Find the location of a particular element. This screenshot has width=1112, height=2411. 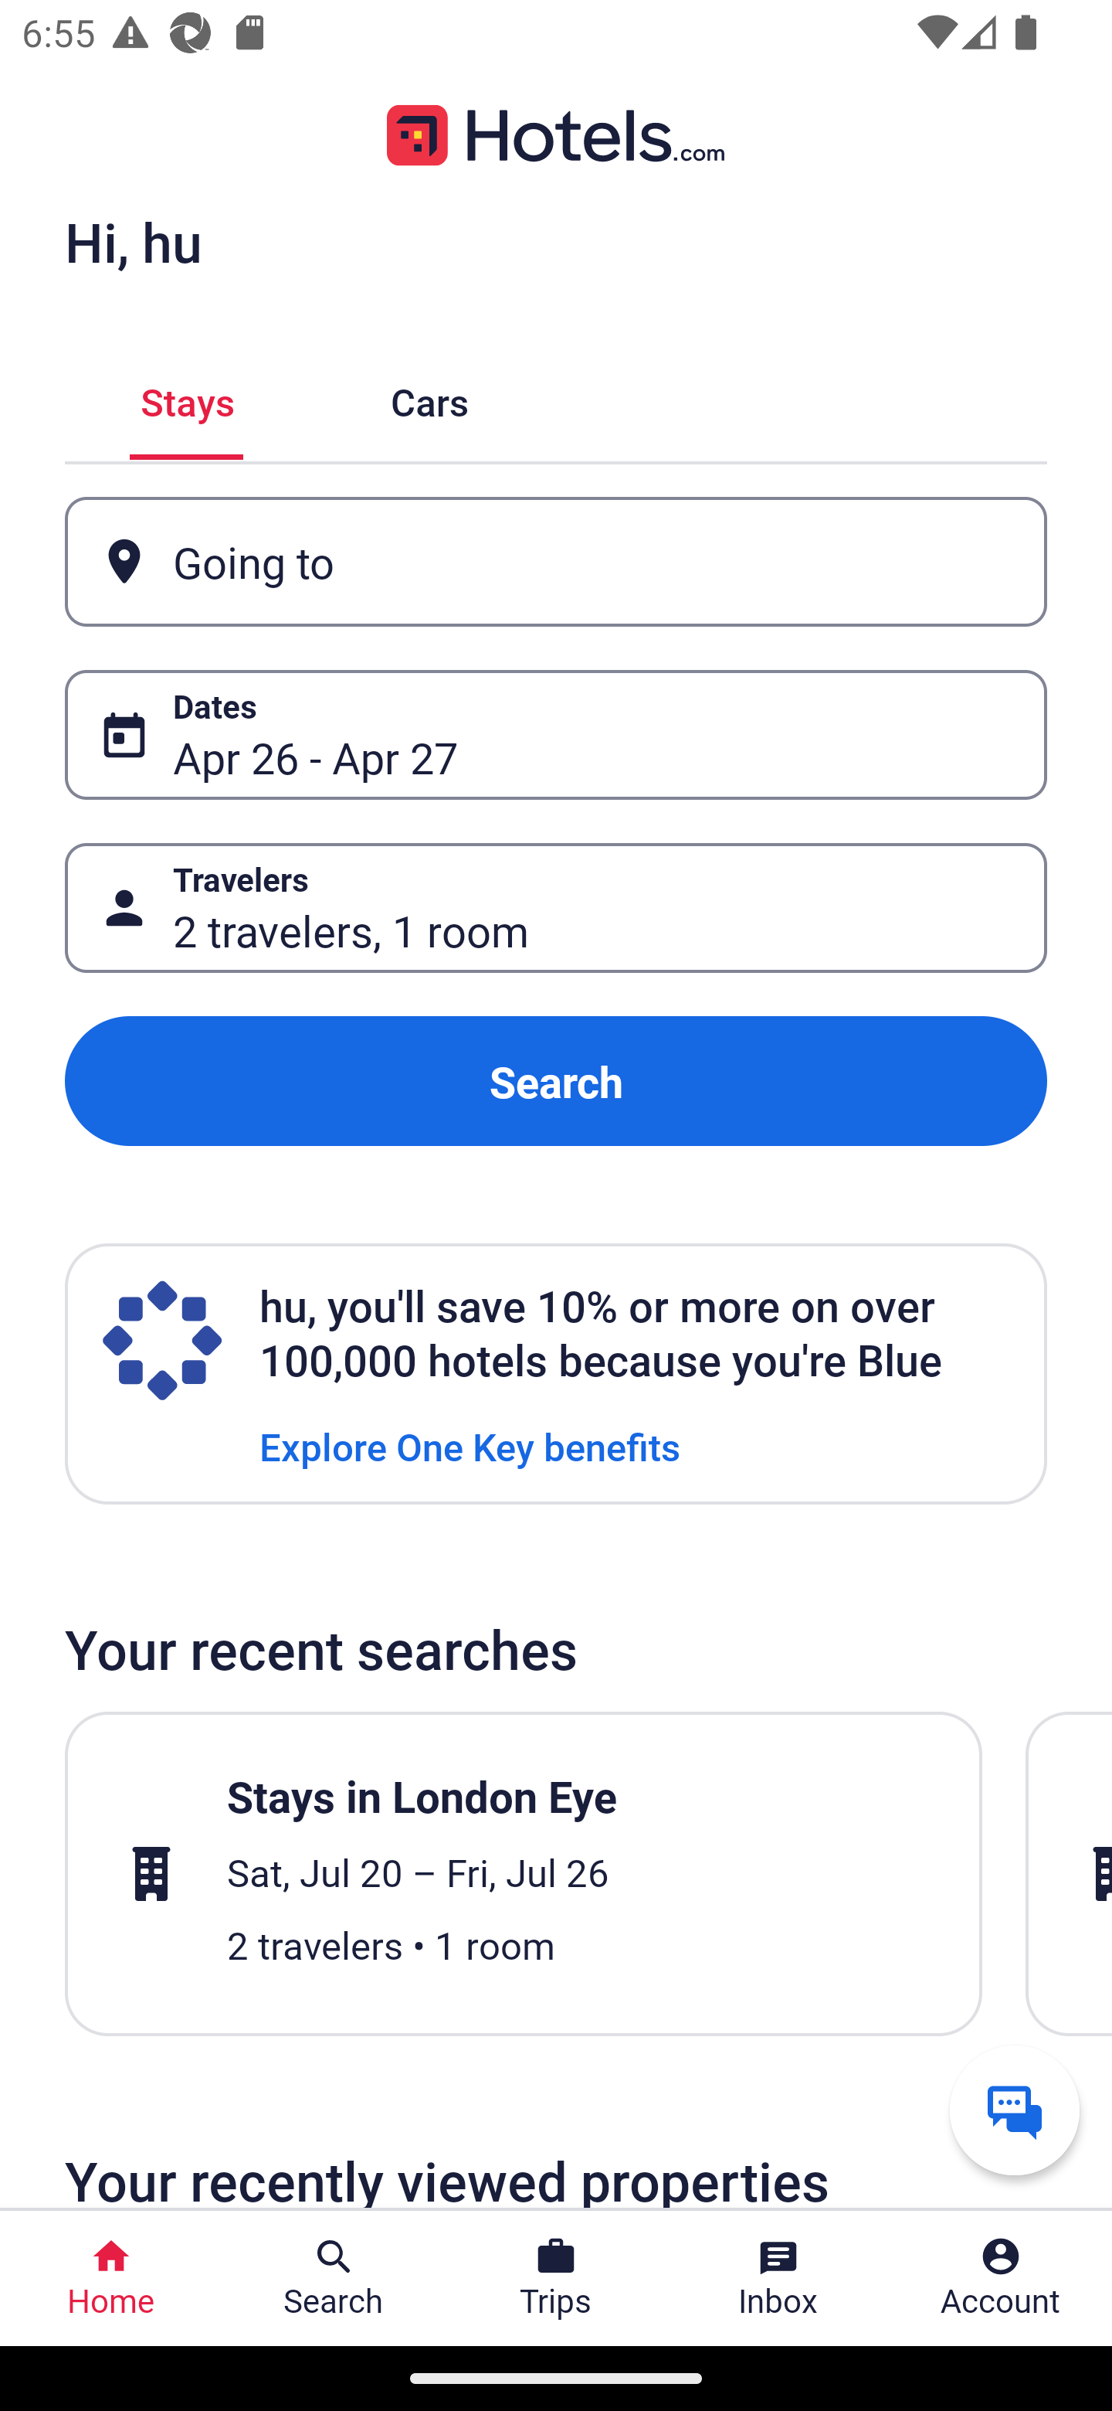

Get help from a virtual agent is located at coordinates (1015, 2110).